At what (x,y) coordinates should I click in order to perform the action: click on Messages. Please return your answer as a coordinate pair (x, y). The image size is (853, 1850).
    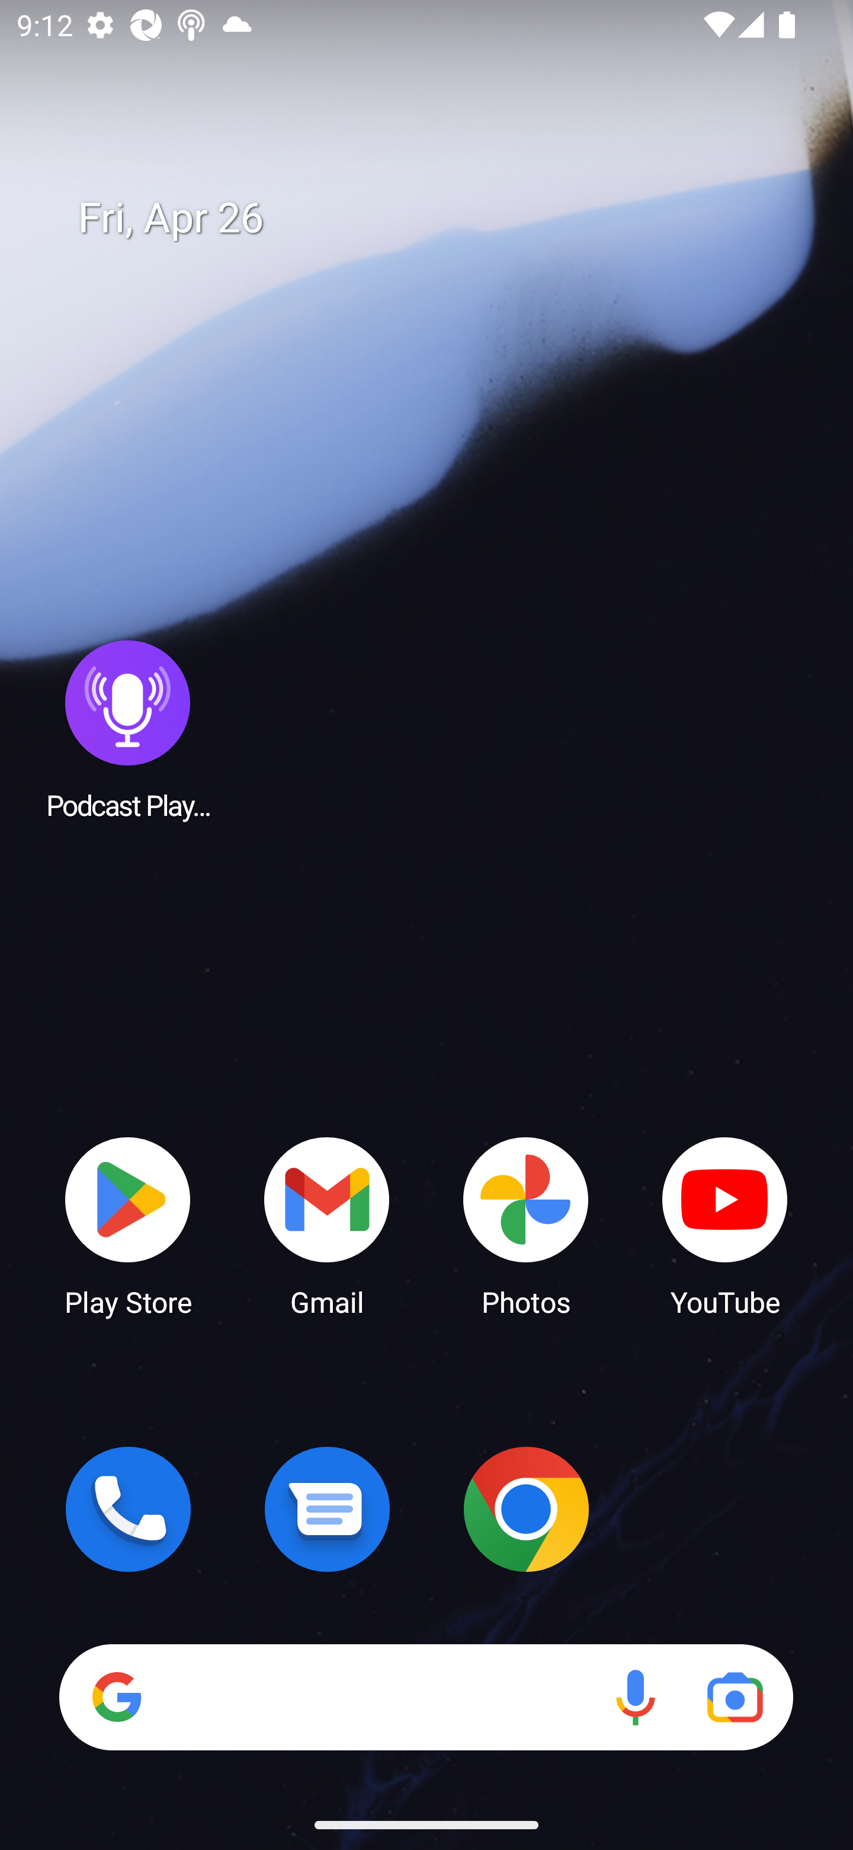
    Looking at the image, I should click on (327, 1509).